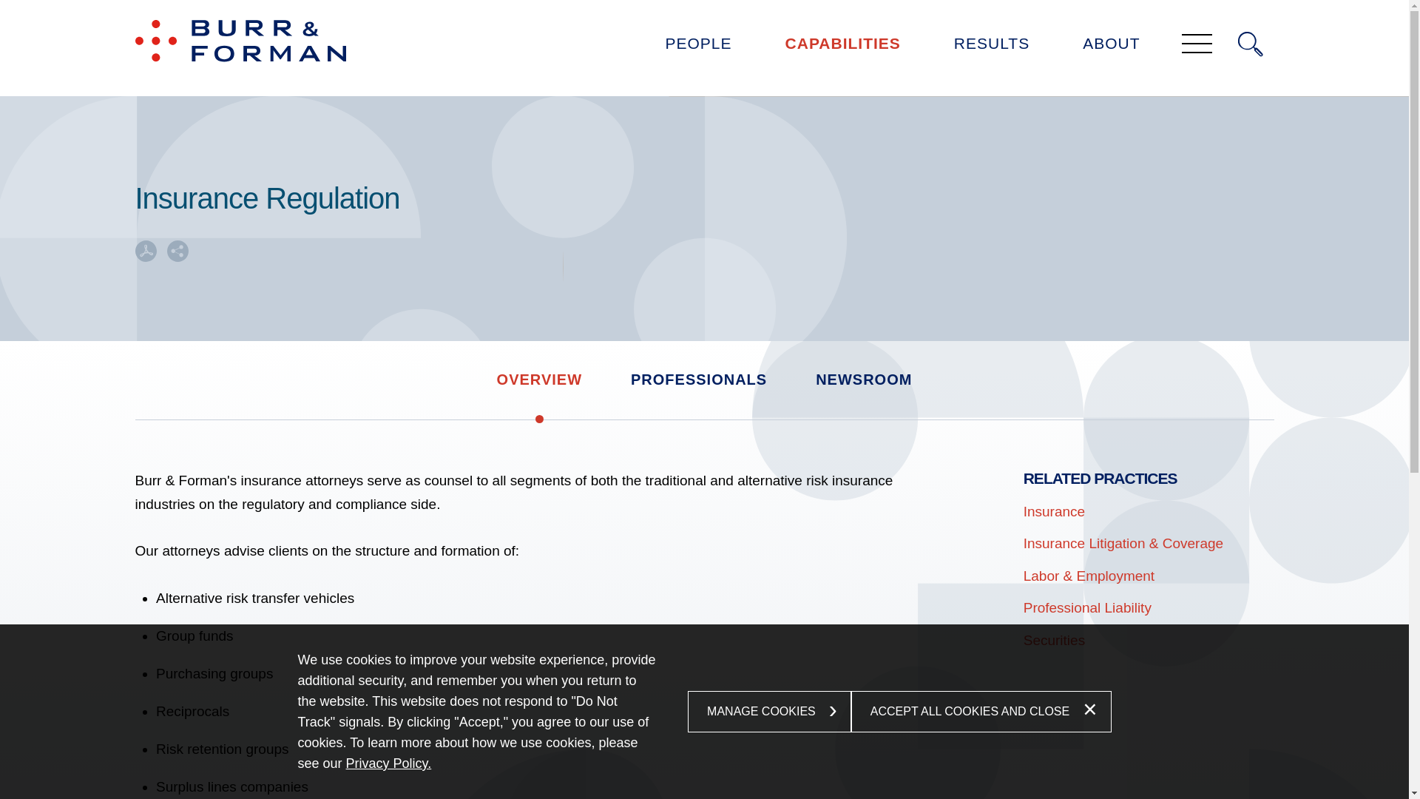  Describe the element at coordinates (145, 252) in the screenshot. I see `PDF` at that location.